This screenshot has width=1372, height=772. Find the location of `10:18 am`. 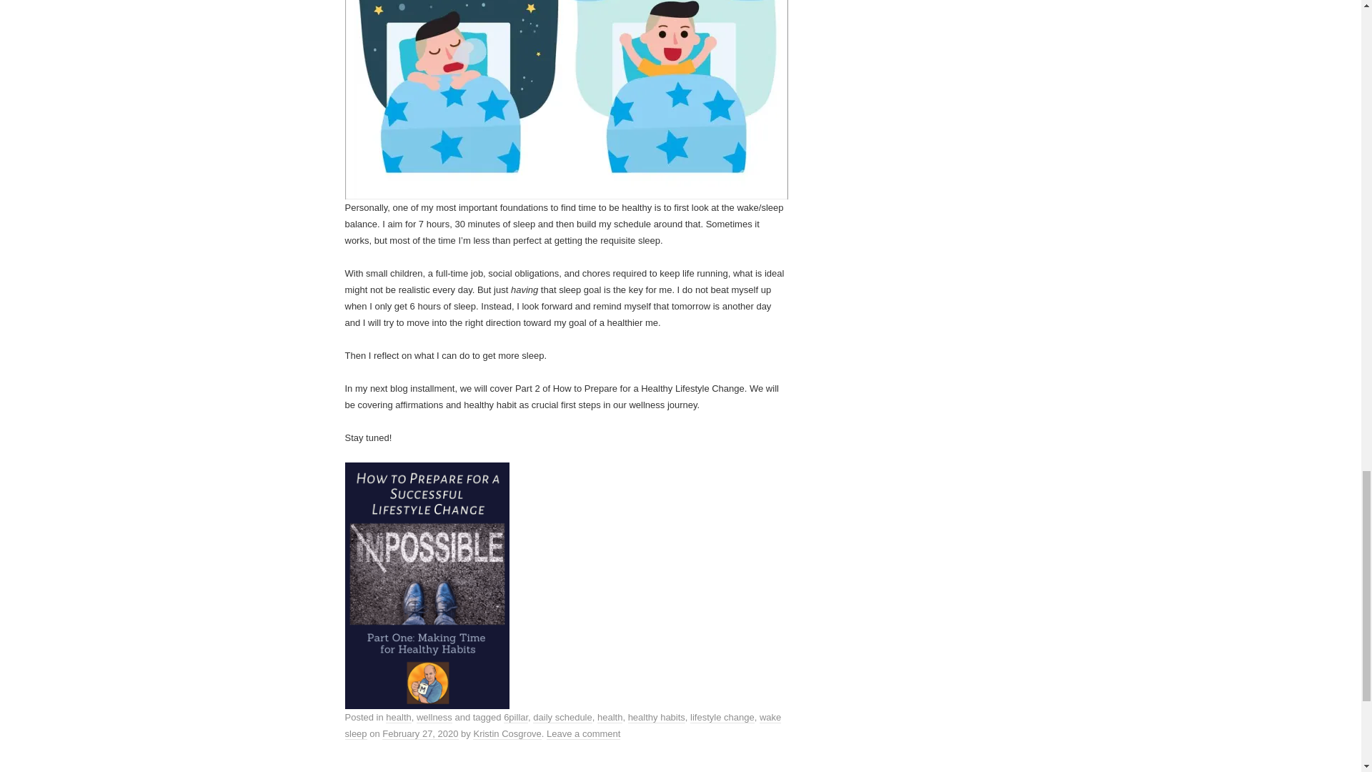

10:18 am is located at coordinates (420, 733).